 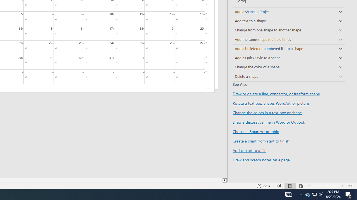 I want to click on Column right, so click(x=225, y=180).